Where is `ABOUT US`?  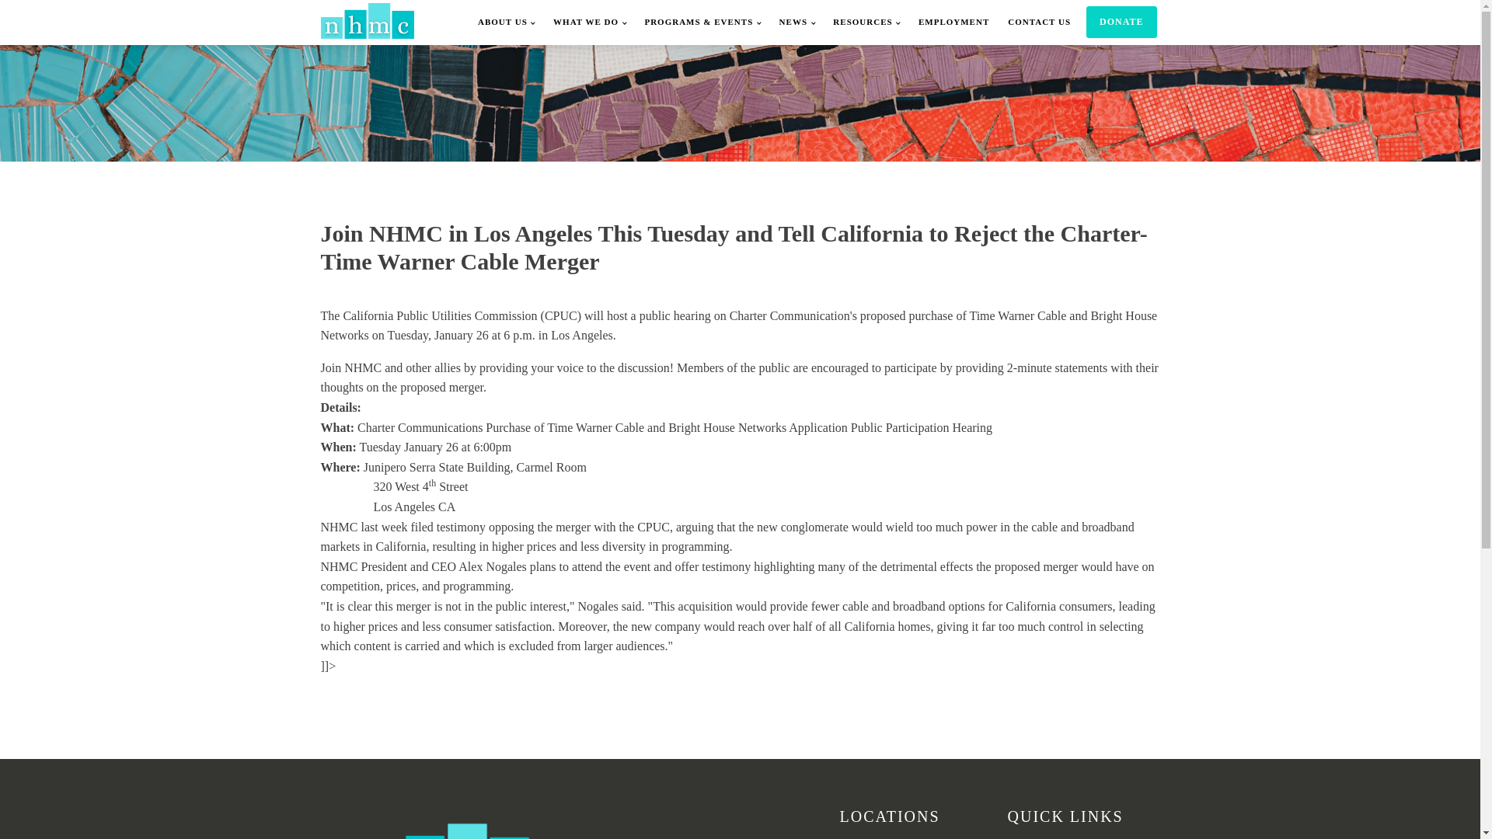
ABOUT US is located at coordinates (506, 23).